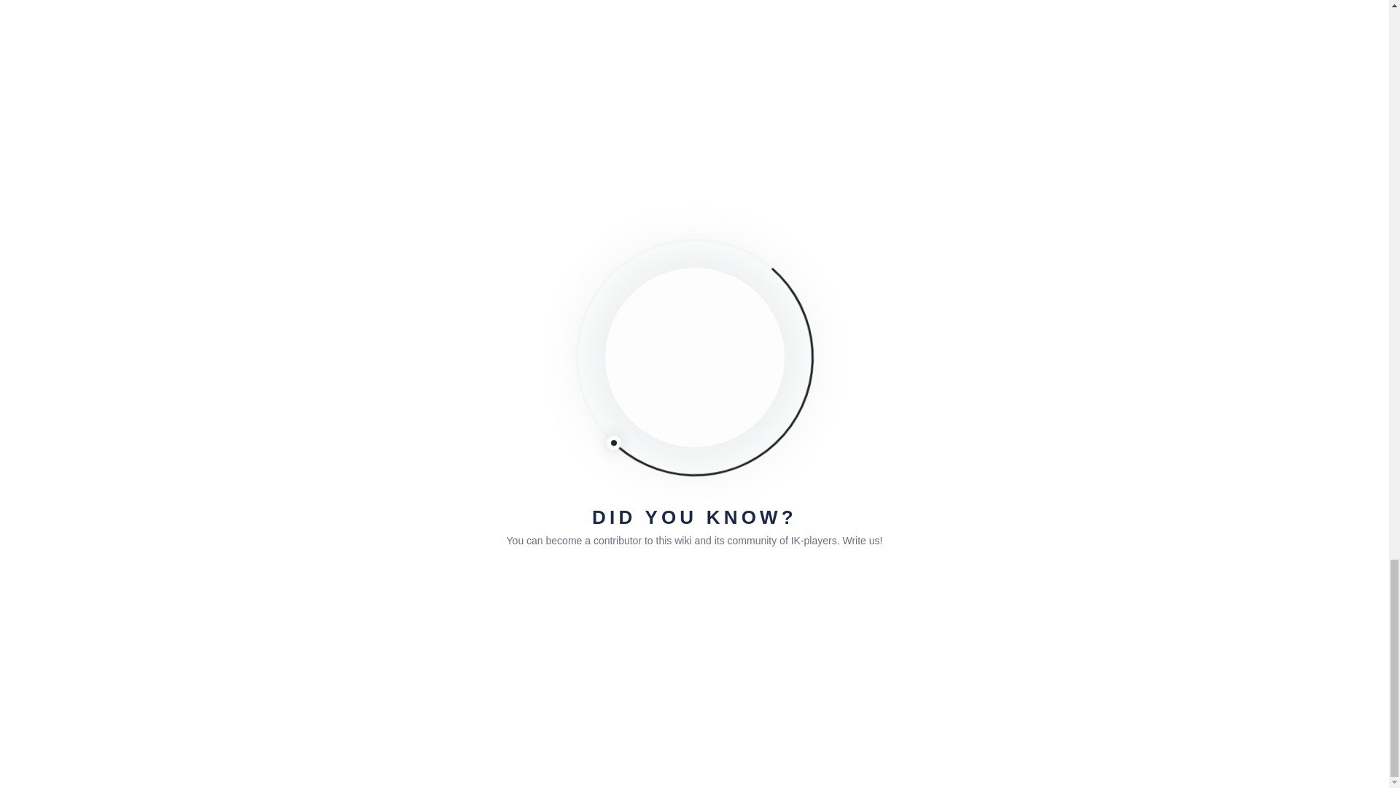  Describe the element at coordinates (548, 112) in the screenshot. I see `New Artifacts for Immortals Released in Infin` at that location.